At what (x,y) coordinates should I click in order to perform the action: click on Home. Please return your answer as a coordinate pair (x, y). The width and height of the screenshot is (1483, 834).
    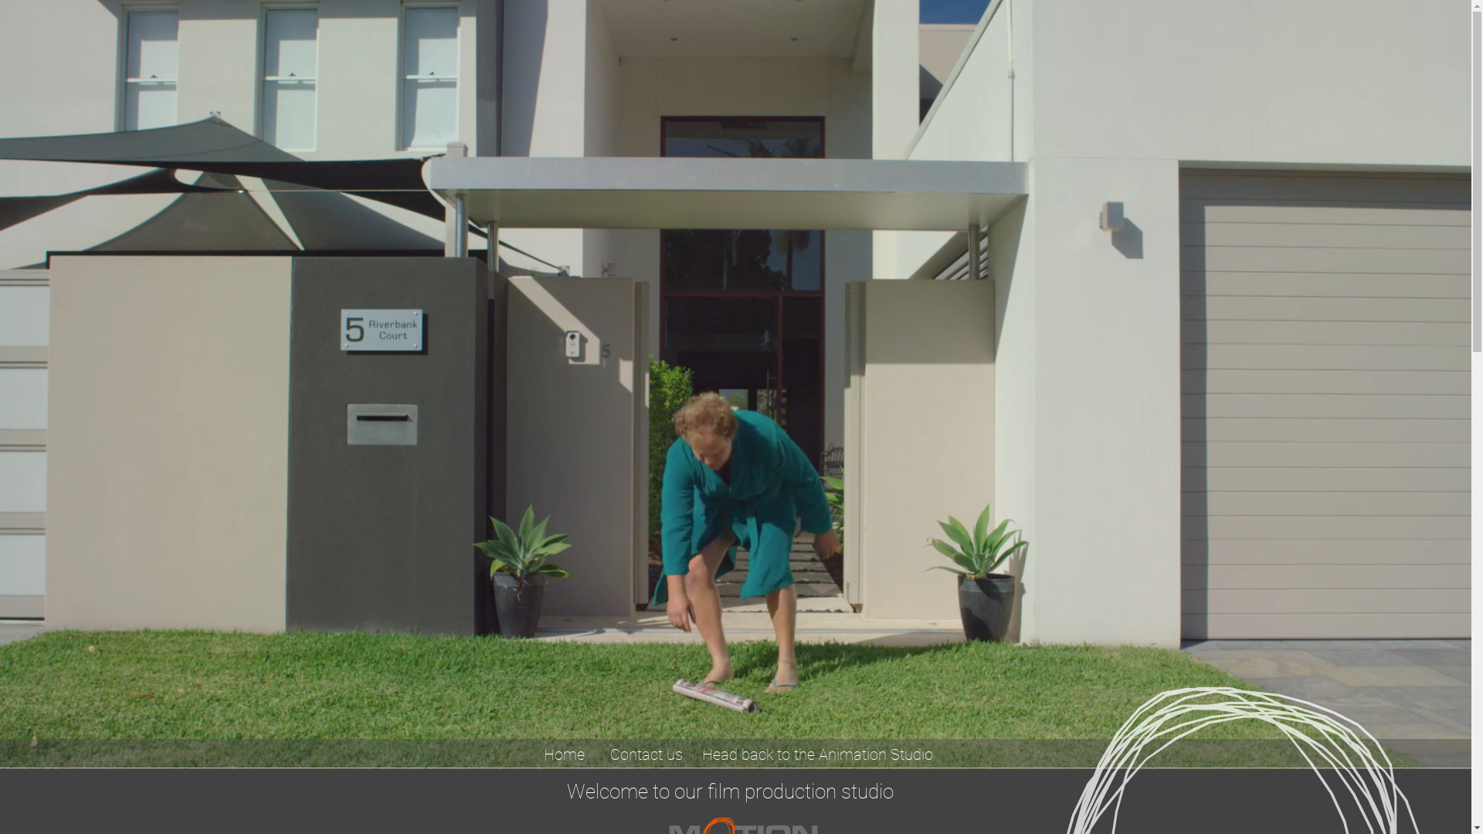
    Looking at the image, I should click on (564, 754).